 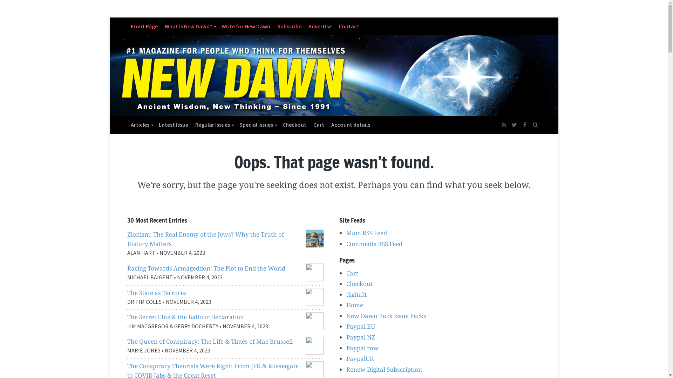 I want to click on Special Issues, so click(x=257, y=125).